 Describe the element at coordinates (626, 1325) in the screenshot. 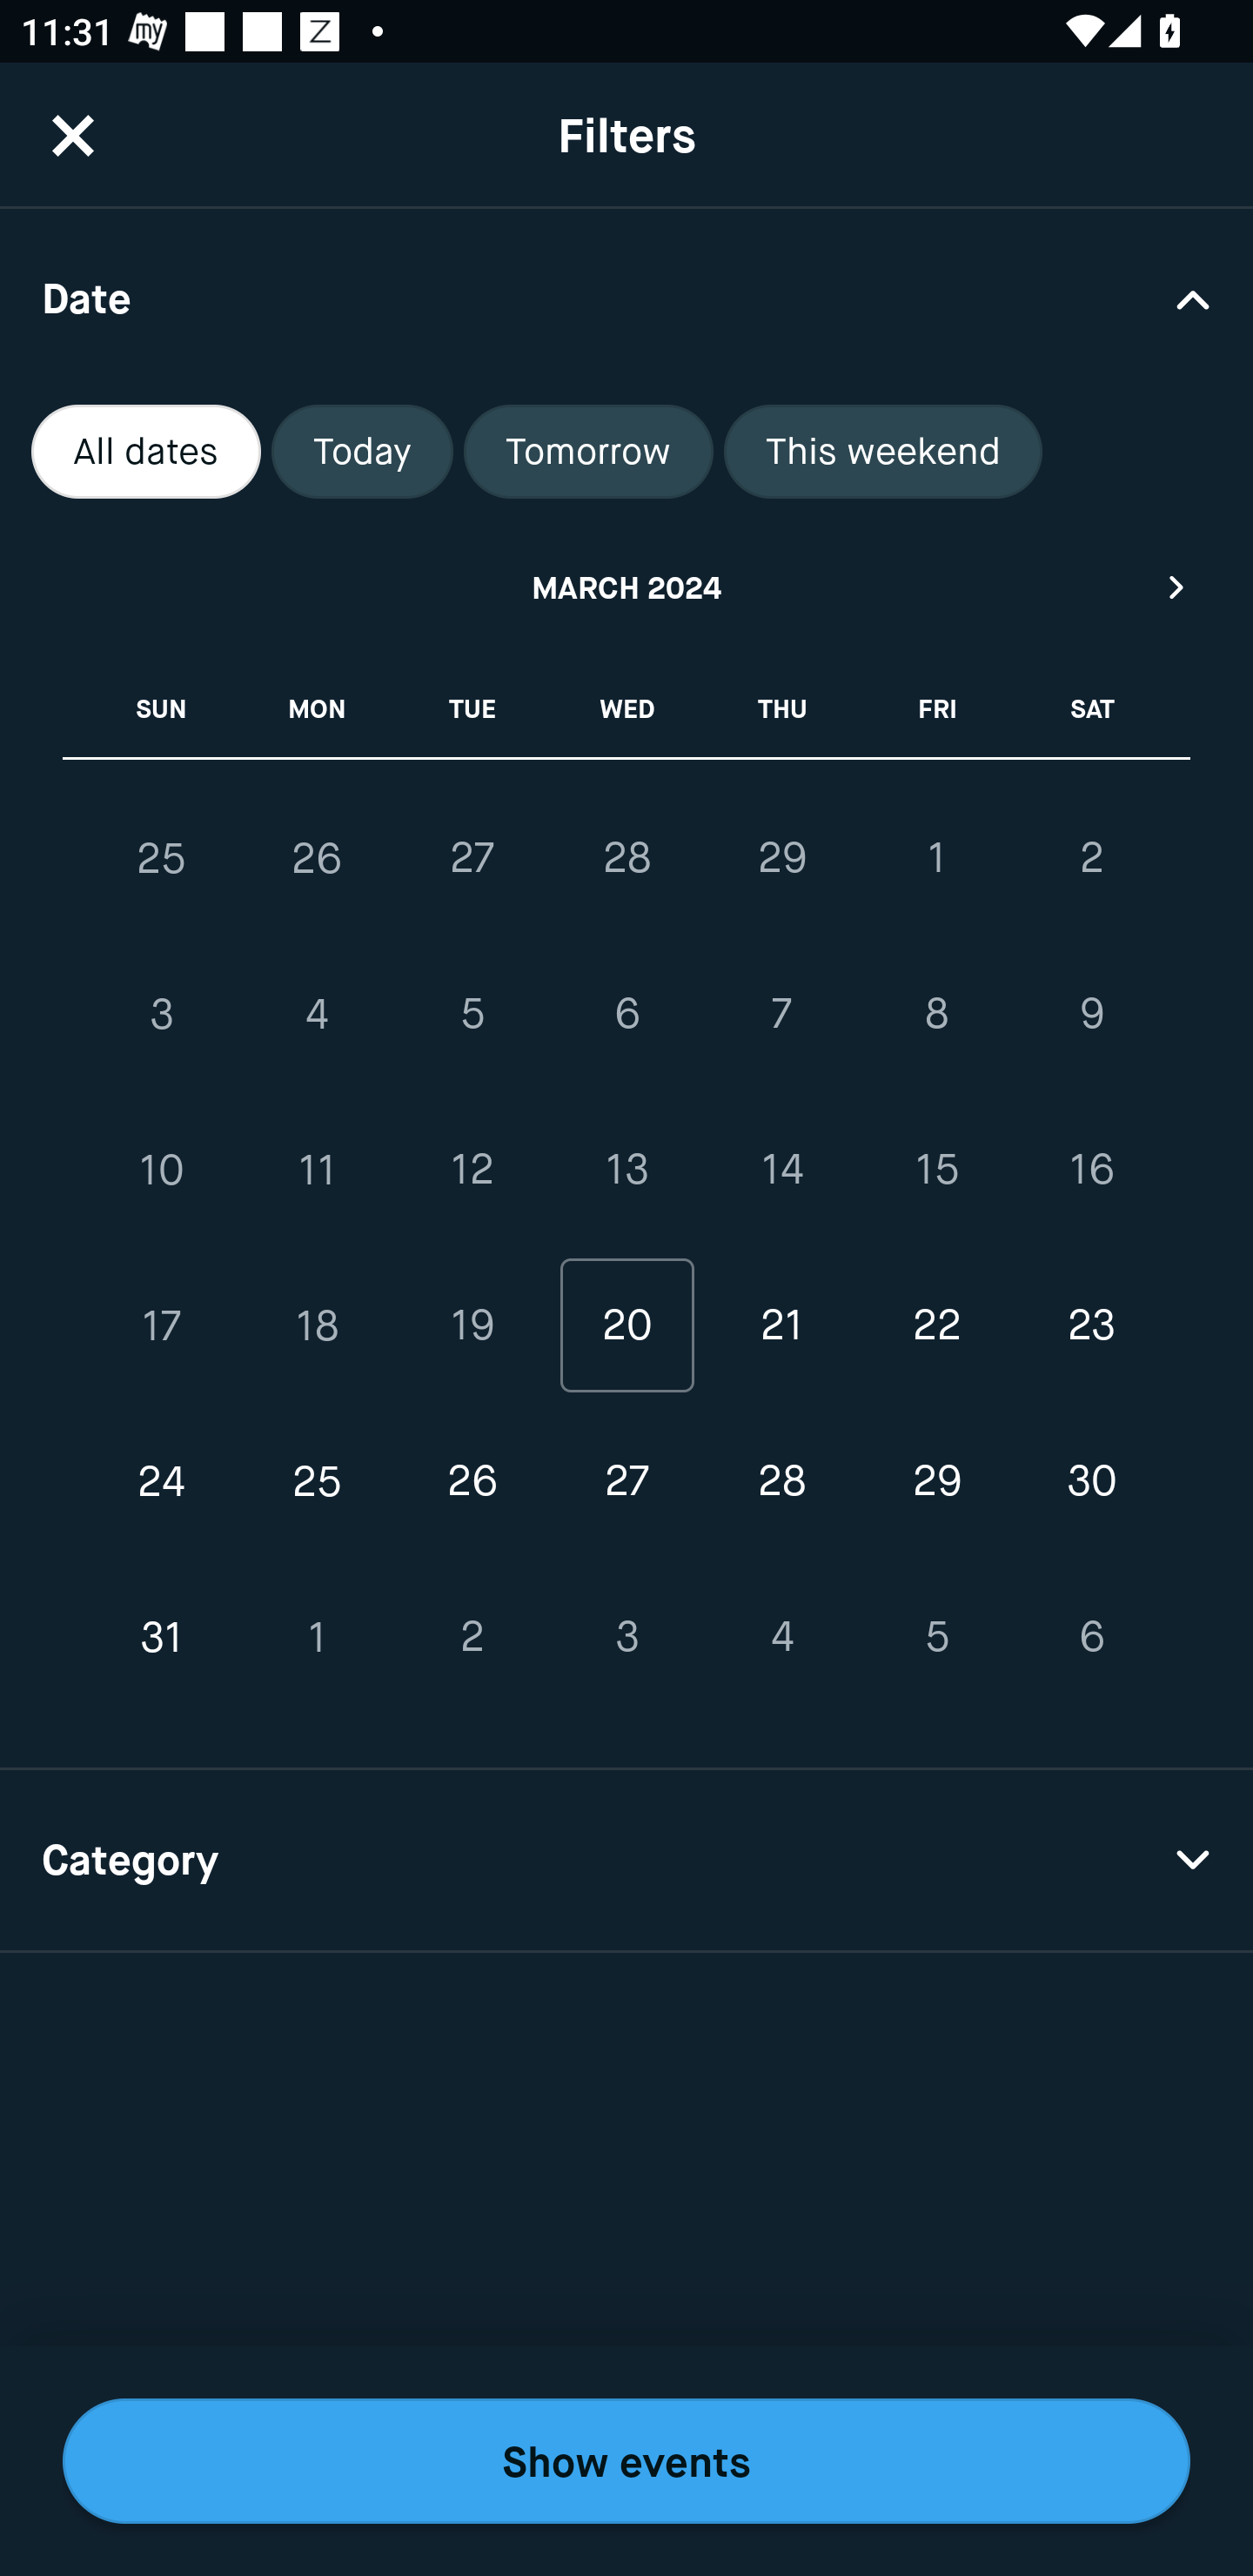

I see `20` at that location.